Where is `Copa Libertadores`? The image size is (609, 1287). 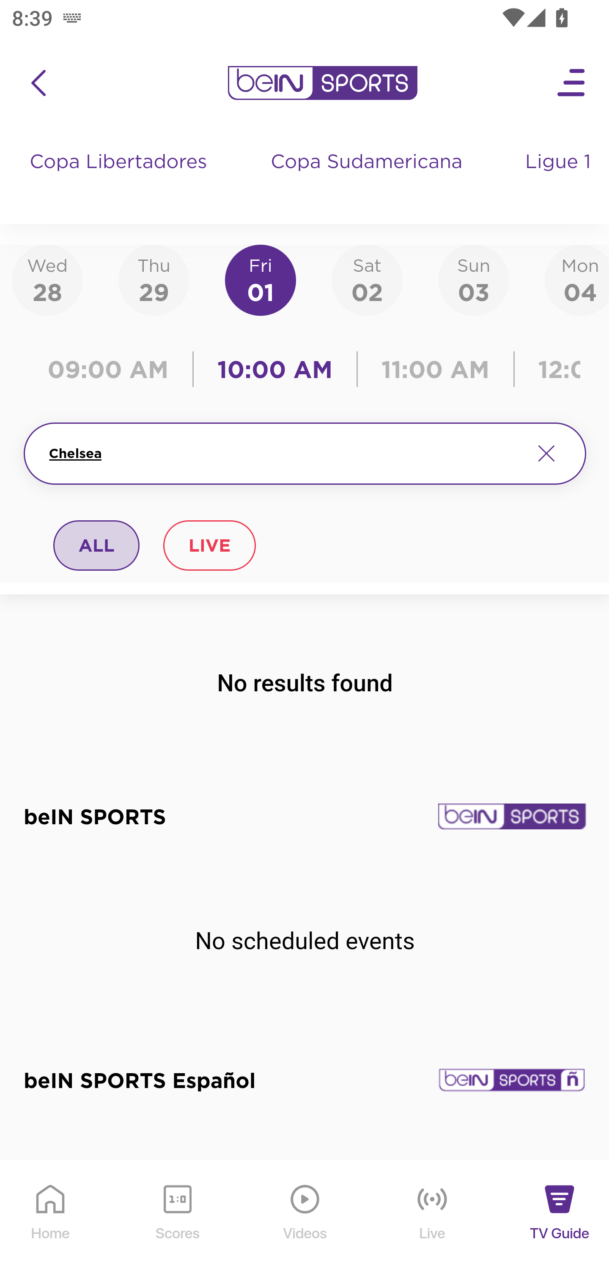 Copa Libertadores is located at coordinates (120, 178).